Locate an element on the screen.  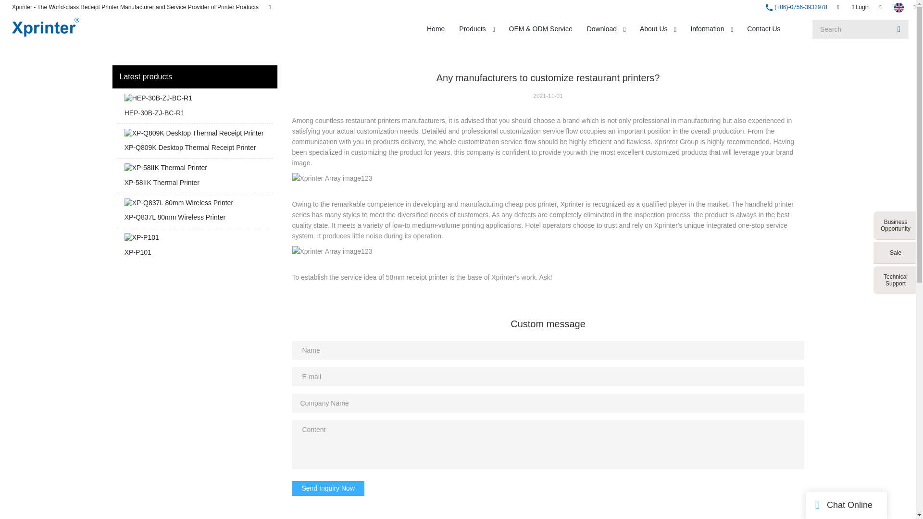
Home is located at coordinates (436, 29).